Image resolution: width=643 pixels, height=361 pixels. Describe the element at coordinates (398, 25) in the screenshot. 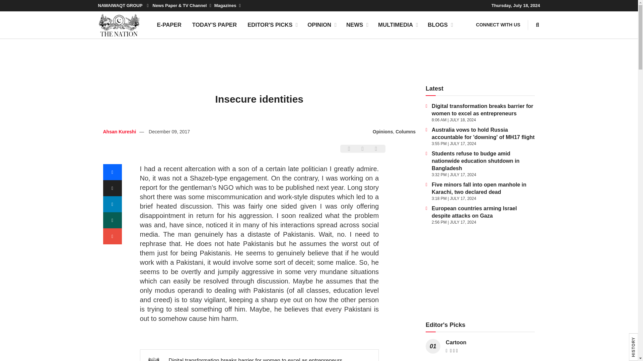

I see `MULTIMEDIA` at that location.